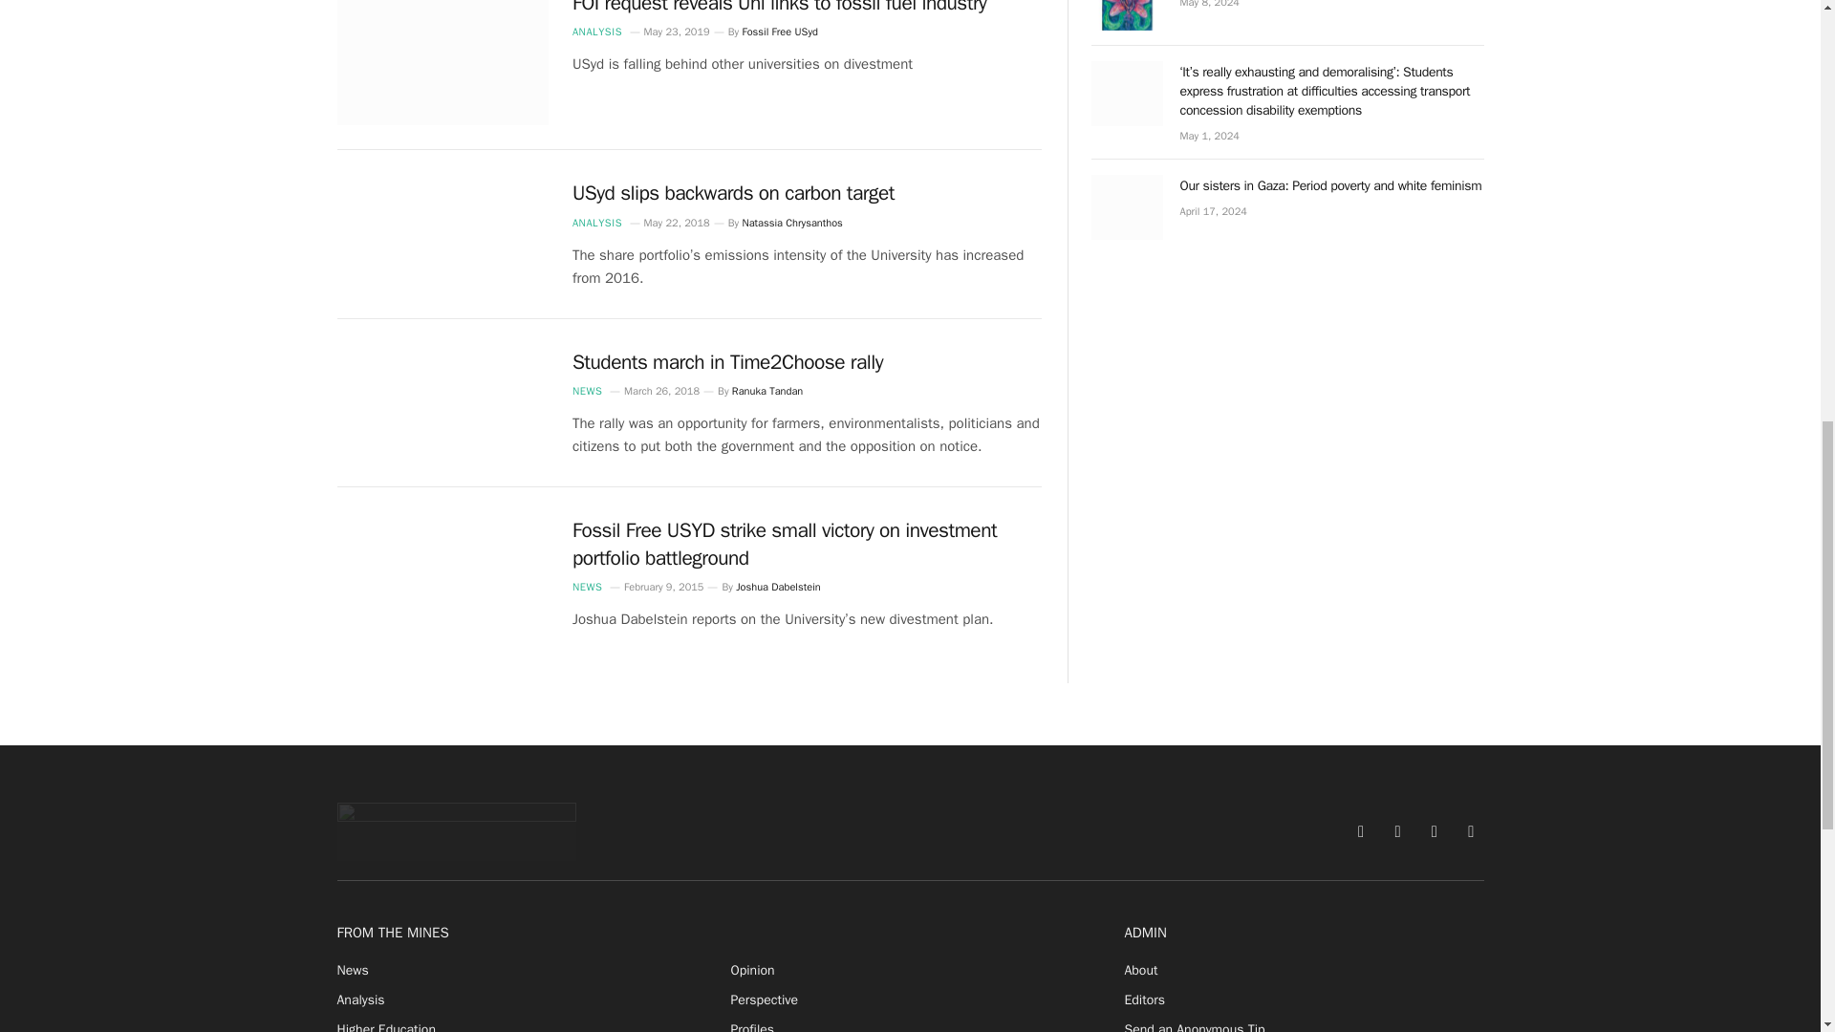 This screenshot has width=1835, height=1032. What do you see at coordinates (780, 31) in the screenshot?
I see `Posts by Fossil Free USyd` at bounding box center [780, 31].